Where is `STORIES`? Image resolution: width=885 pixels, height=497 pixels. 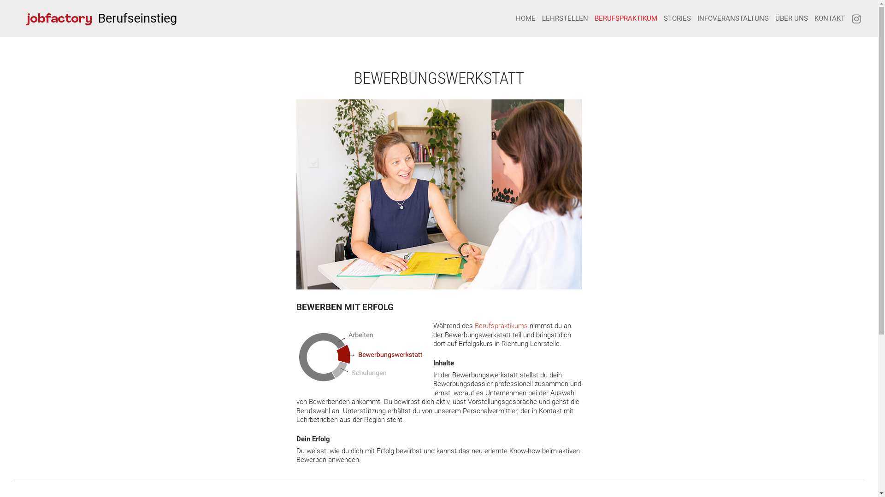
STORIES is located at coordinates (678, 18).